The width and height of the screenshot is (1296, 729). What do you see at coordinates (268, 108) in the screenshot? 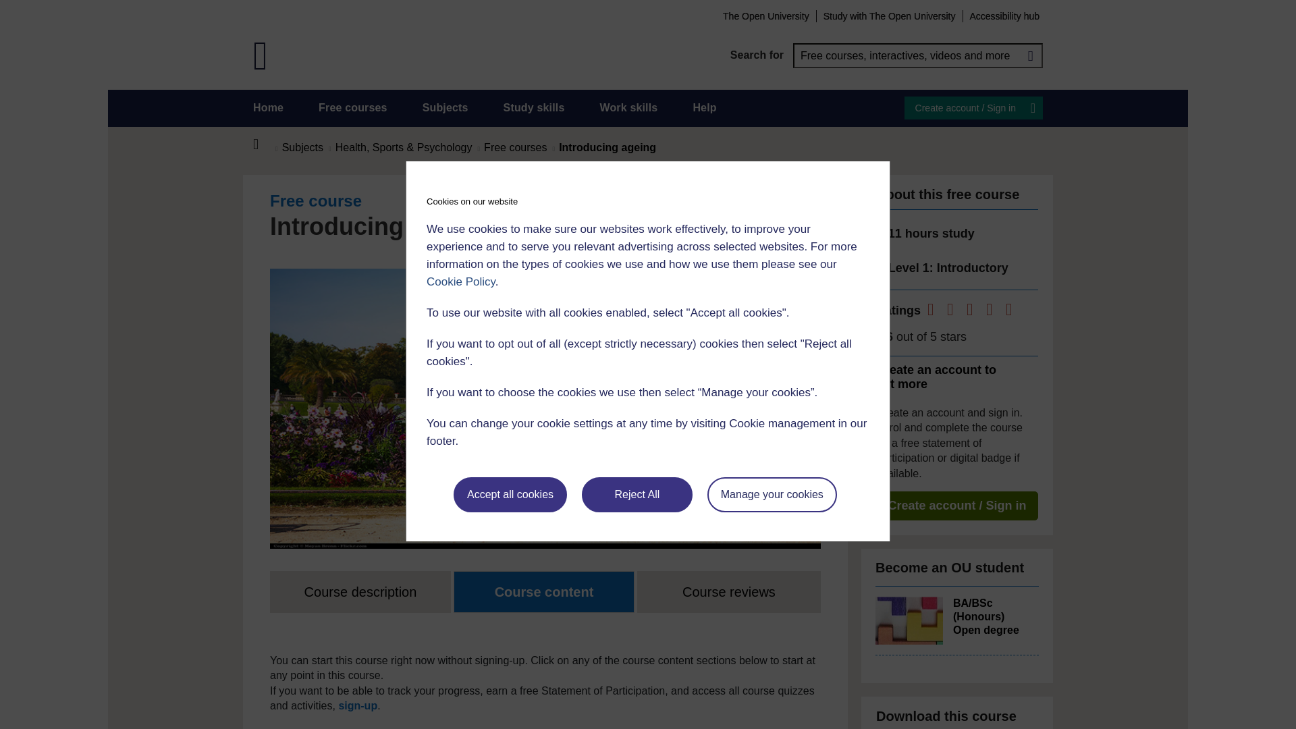
I see `Home` at bounding box center [268, 108].